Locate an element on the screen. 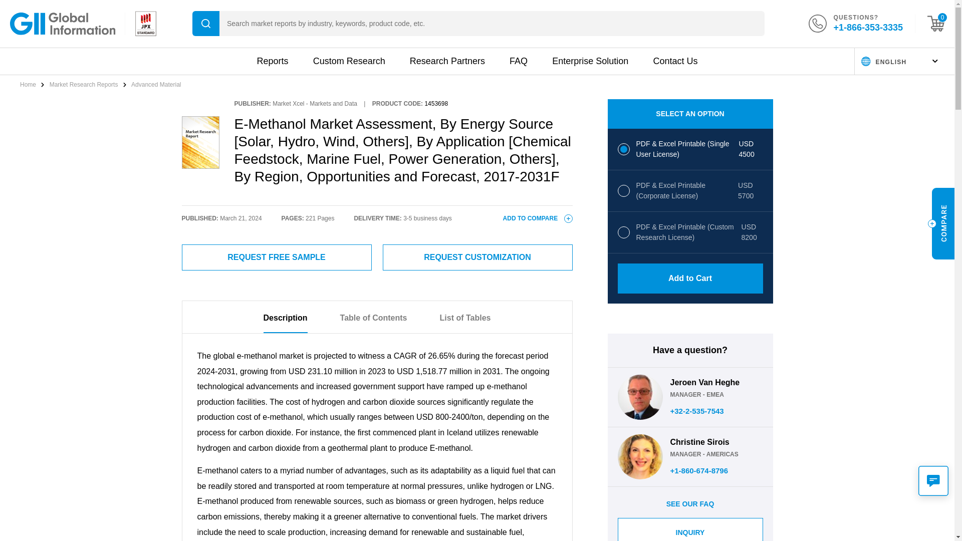 Image resolution: width=962 pixels, height=541 pixels. Market Research Reports is located at coordinates (84, 85).